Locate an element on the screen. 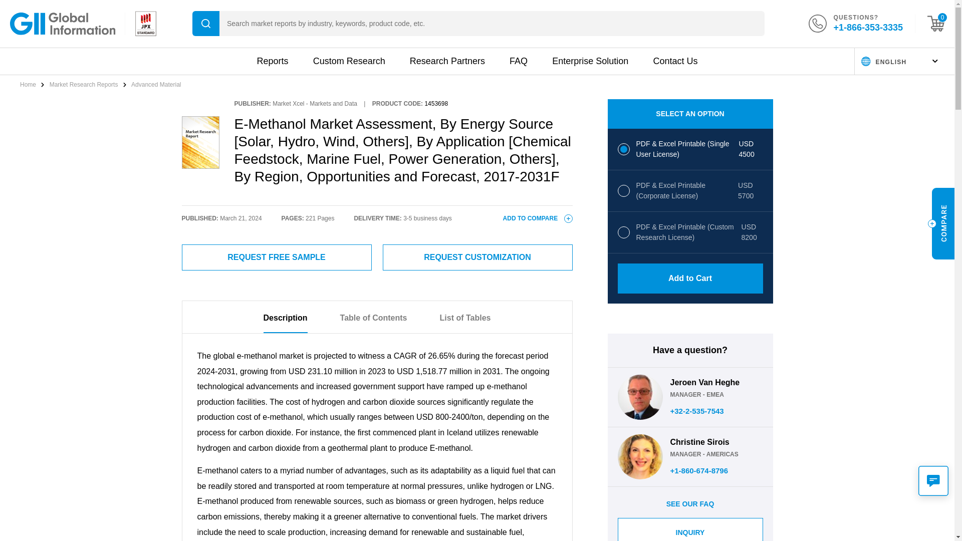 Image resolution: width=962 pixels, height=541 pixels. Market Research Reports is located at coordinates (84, 85).